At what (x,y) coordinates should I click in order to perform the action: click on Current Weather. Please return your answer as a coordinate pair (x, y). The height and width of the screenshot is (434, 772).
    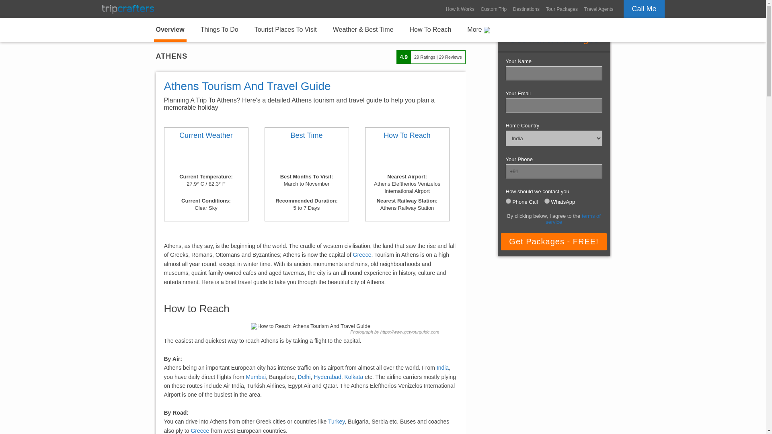
    Looking at the image, I should click on (206, 135).